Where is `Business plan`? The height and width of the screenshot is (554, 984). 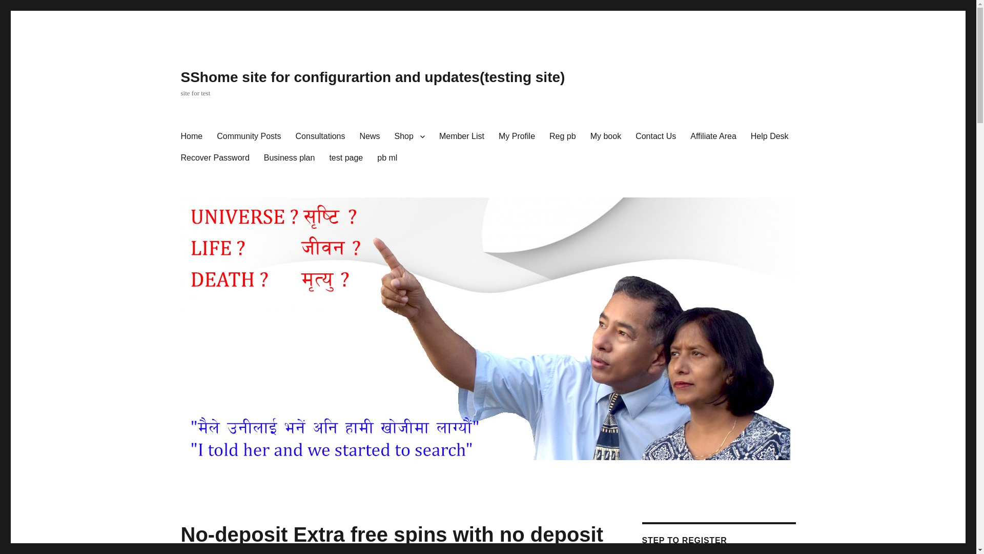 Business plan is located at coordinates (290, 158).